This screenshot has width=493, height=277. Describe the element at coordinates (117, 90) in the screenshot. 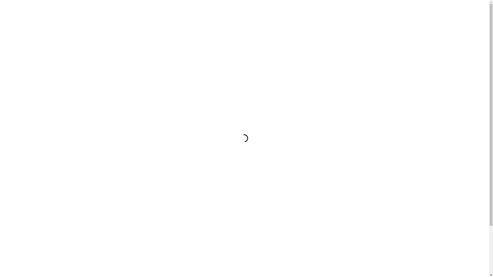

I see `BADGES/PATCHES` at that location.